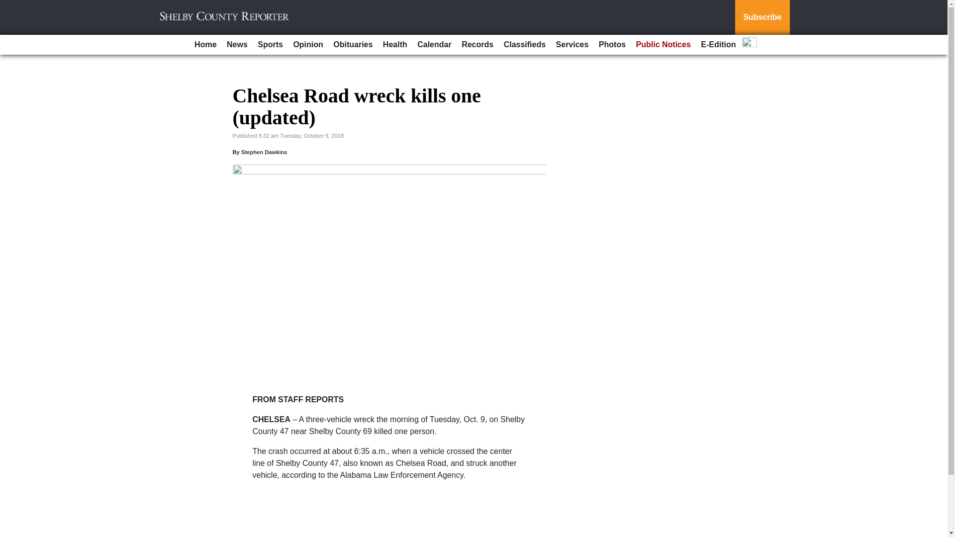 This screenshot has width=955, height=537. Describe the element at coordinates (524, 45) in the screenshot. I see `Classifieds` at that location.